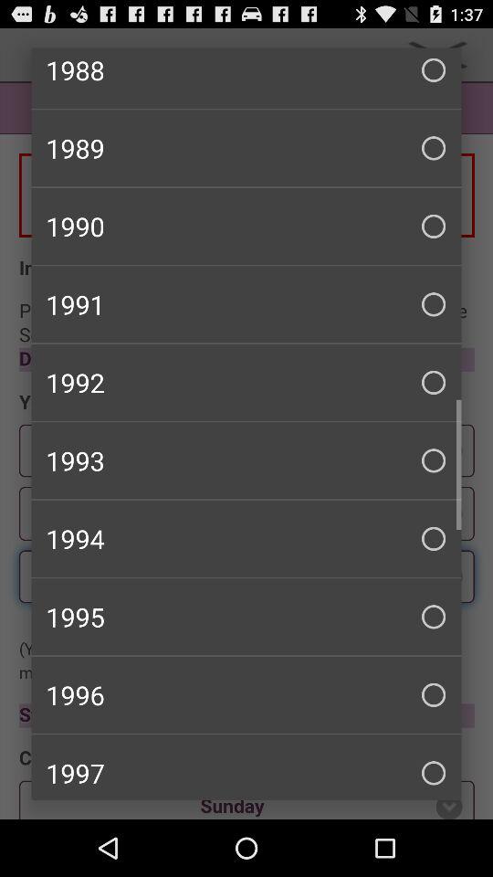 The height and width of the screenshot is (877, 493). What do you see at coordinates (246, 460) in the screenshot?
I see `open checkbox below 1992` at bounding box center [246, 460].